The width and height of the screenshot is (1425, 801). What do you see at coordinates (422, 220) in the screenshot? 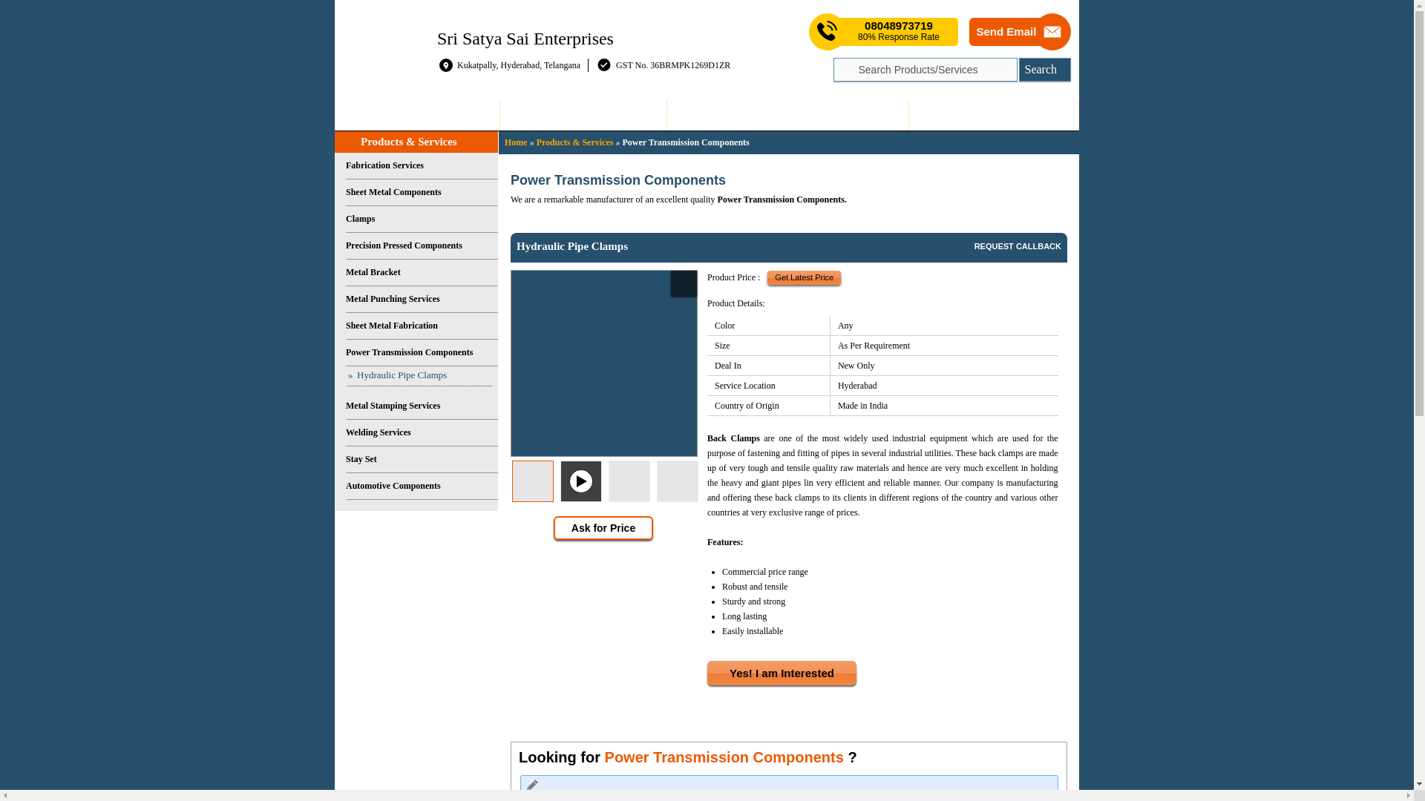
I see `Clamps` at bounding box center [422, 220].